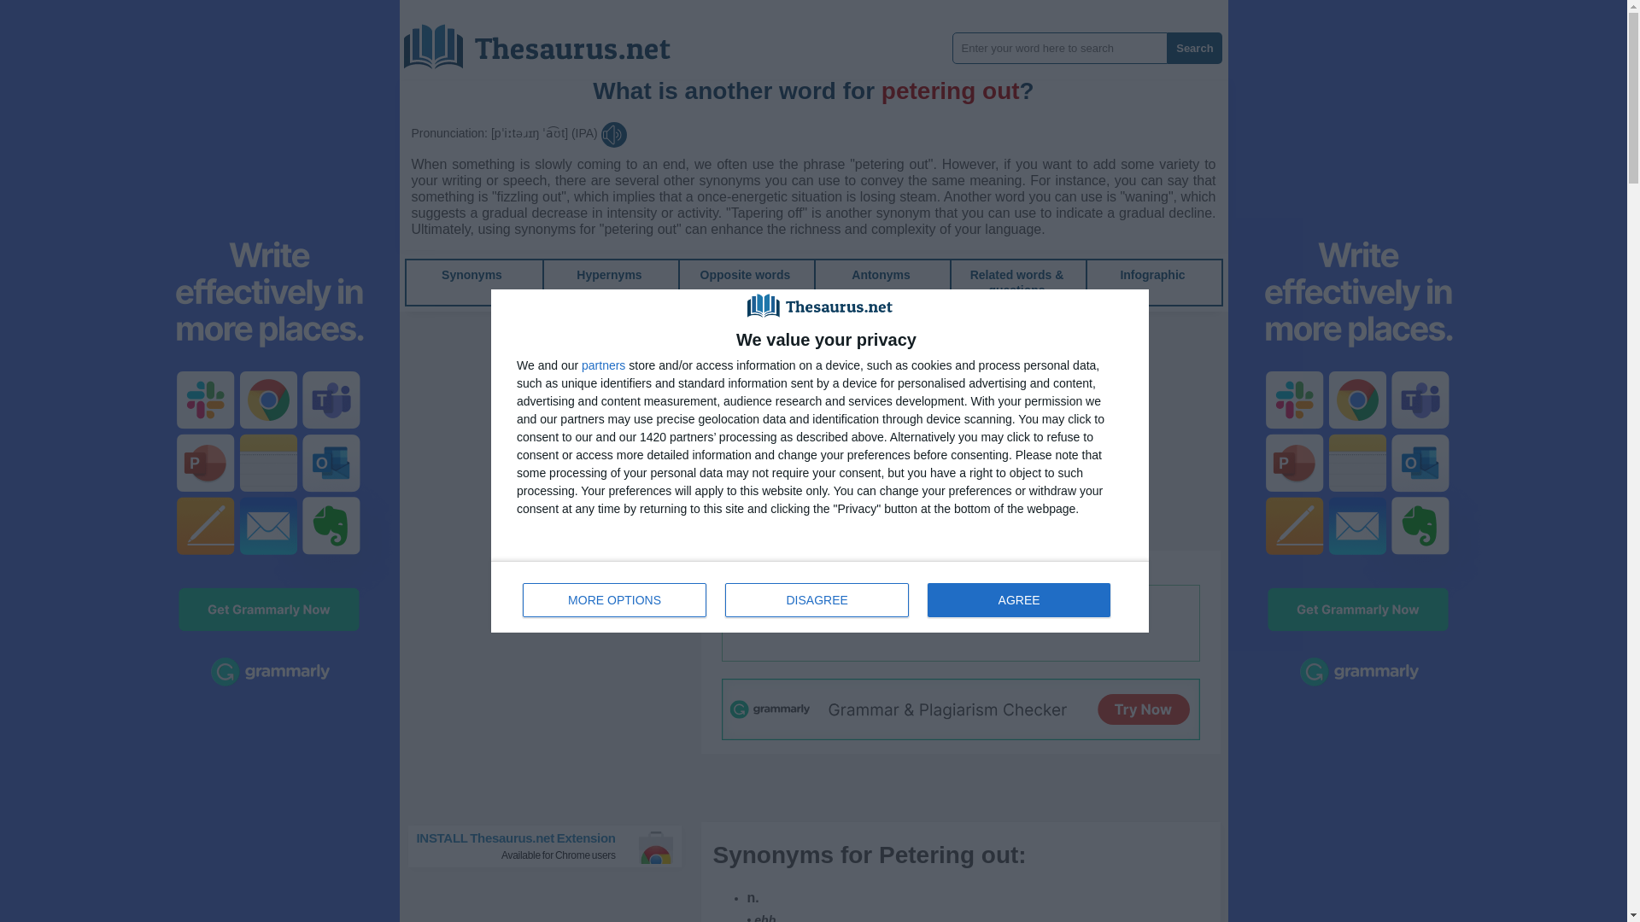 This screenshot has height=922, width=1640. Describe the element at coordinates (608, 275) in the screenshot. I see `Infographic` at that location.